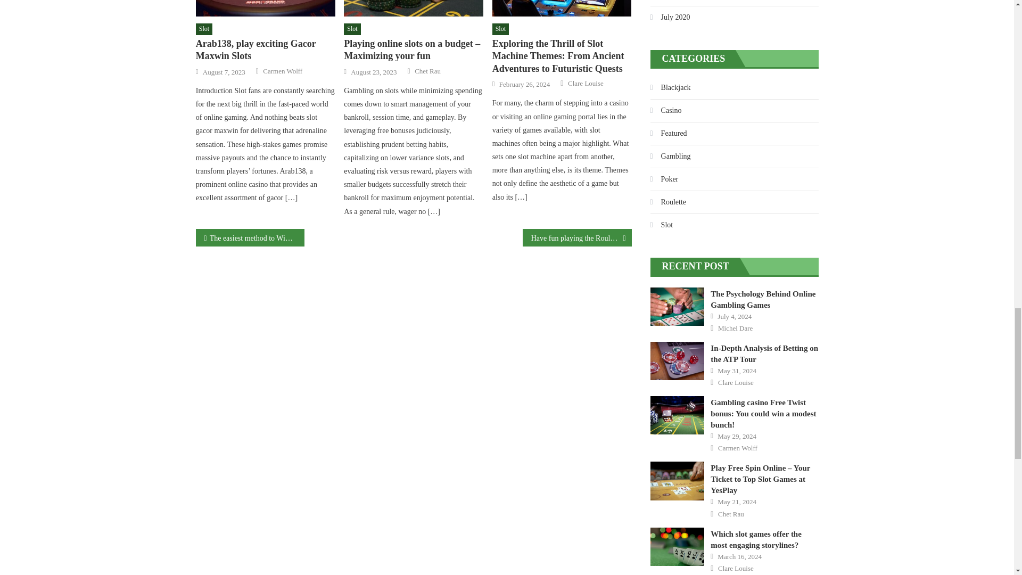 This screenshot has height=575, width=1022. I want to click on Arab138, play exciting Gacor Maxwin Slots, so click(265, 9).